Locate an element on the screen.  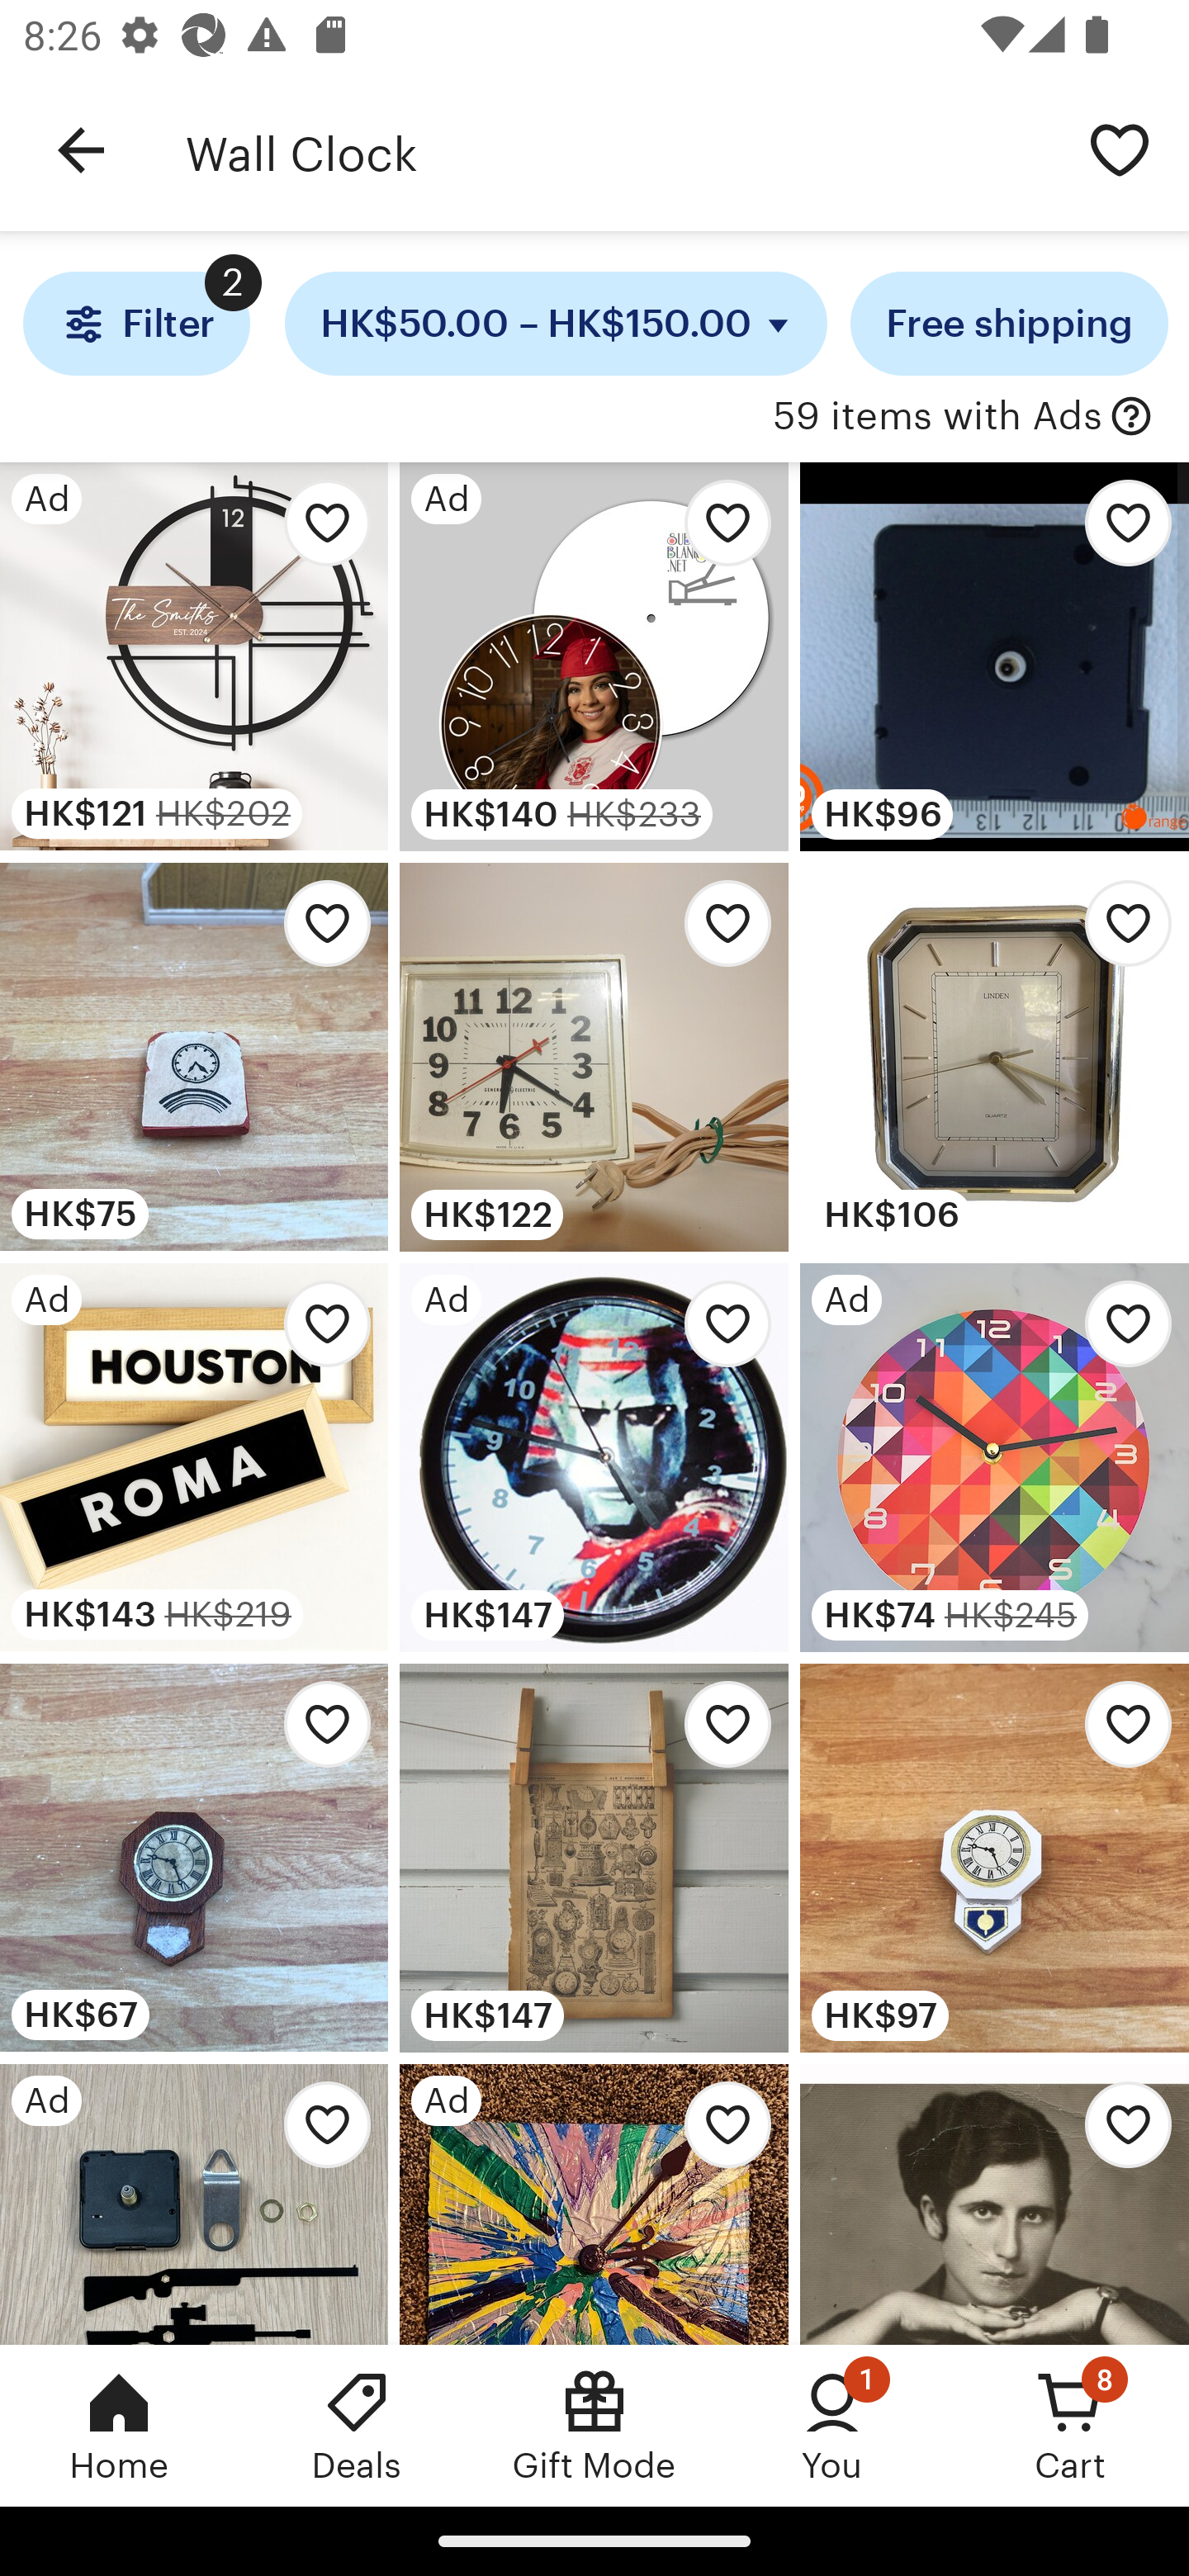
Add 1921 Vintage Clocks Illustration to favorites is located at coordinates (718, 1734).